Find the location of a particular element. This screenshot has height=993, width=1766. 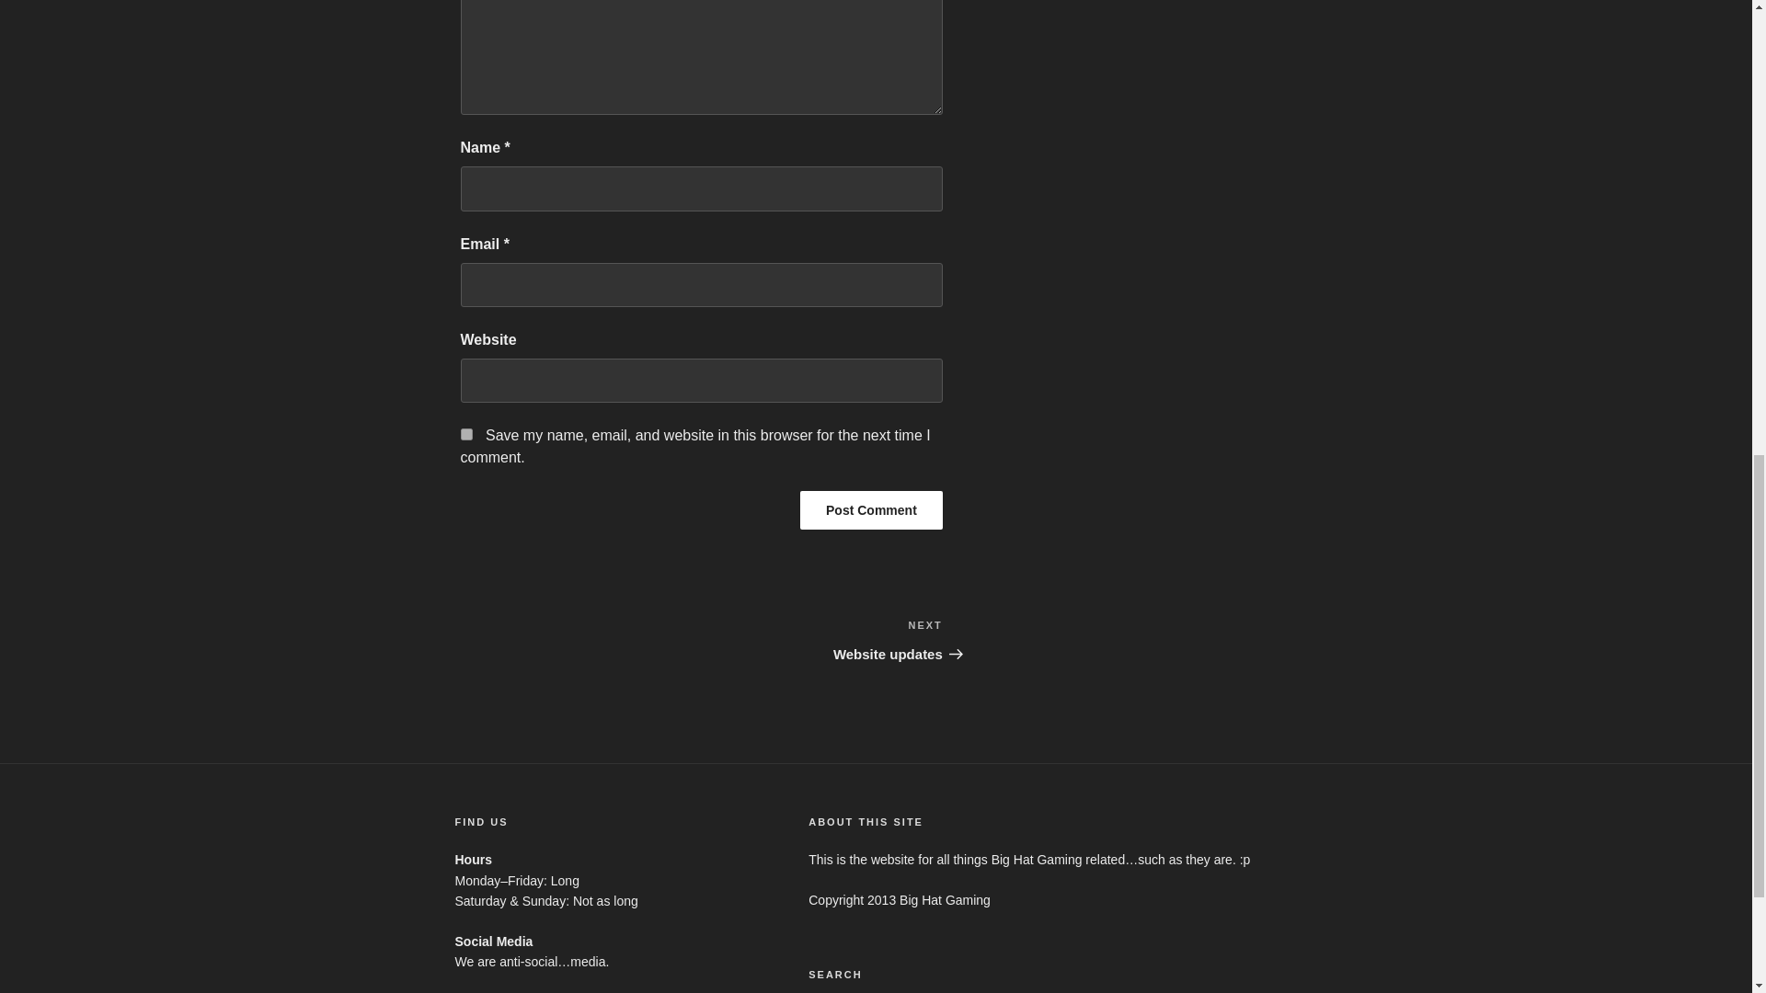

Post Comment is located at coordinates (871, 509).